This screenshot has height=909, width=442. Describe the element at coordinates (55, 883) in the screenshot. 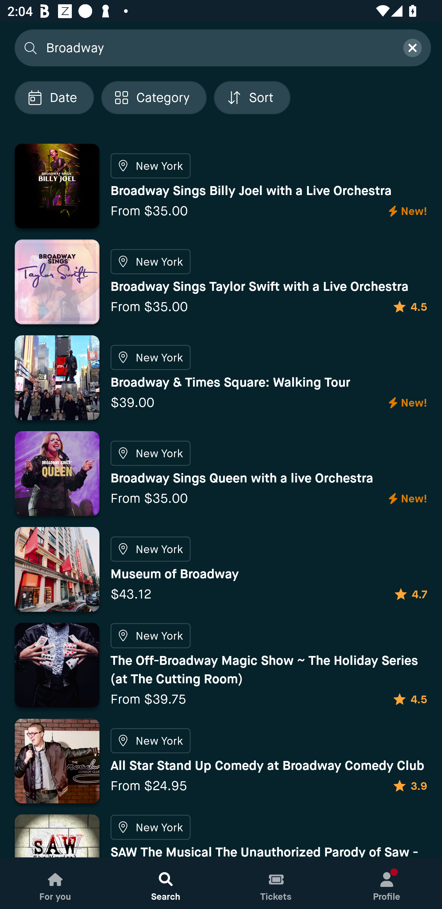

I see `For you` at that location.